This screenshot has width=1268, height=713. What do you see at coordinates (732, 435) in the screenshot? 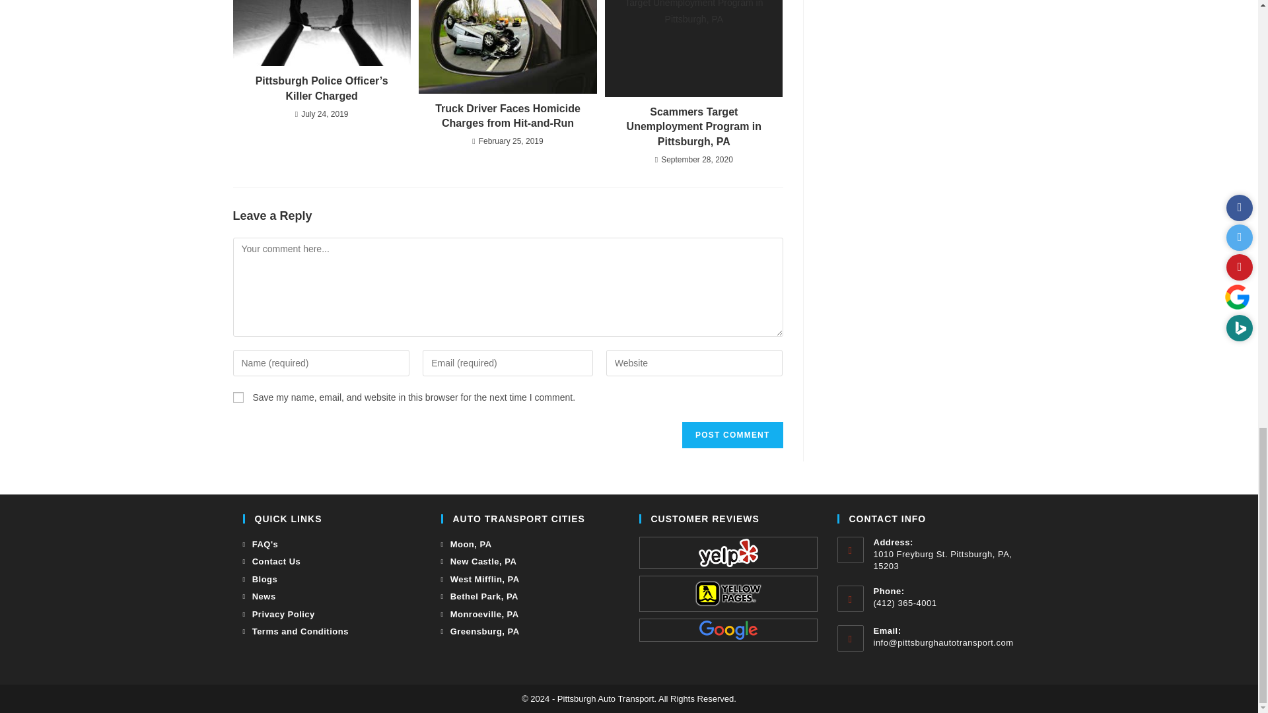
I see `Post Comment` at bounding box center [732, 435].